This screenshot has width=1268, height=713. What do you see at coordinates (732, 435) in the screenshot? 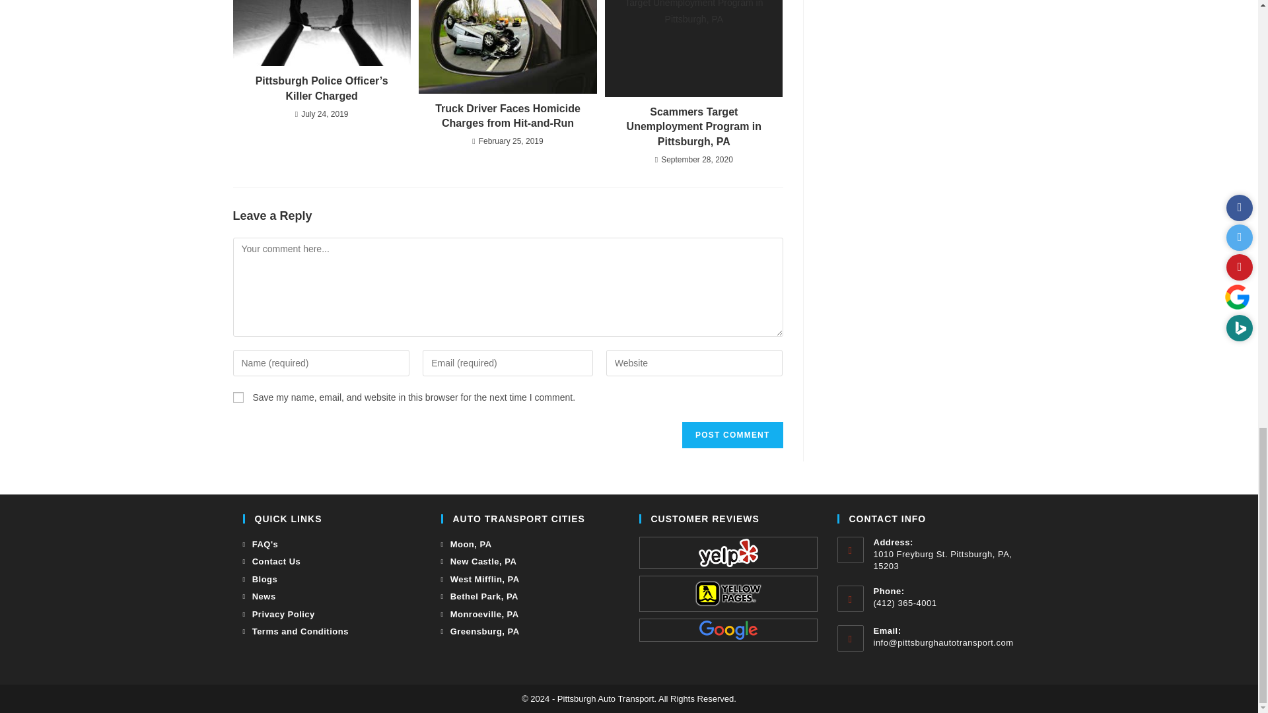
I see `Post Comment` at bounding box center [732, 435].